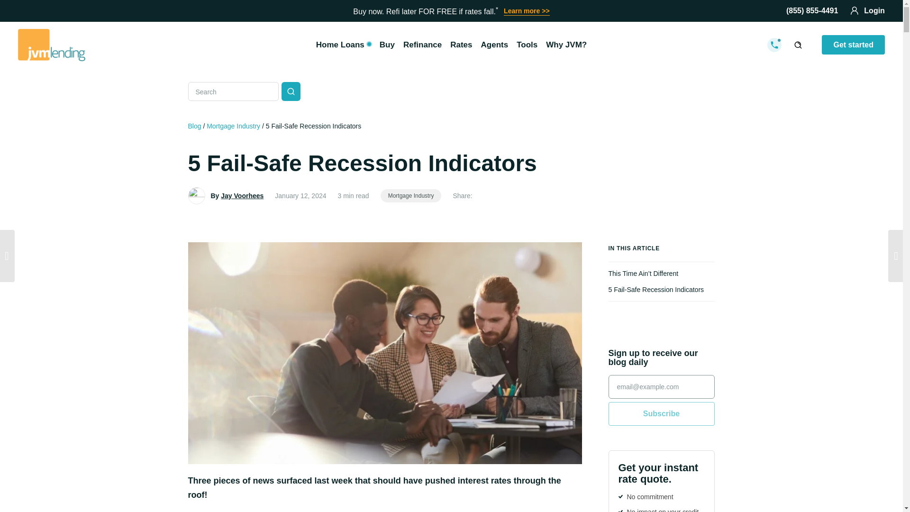  What do you see at coordinates (291, 91) in the screenshot?
I see `Search` at bounding box center [291, 91].